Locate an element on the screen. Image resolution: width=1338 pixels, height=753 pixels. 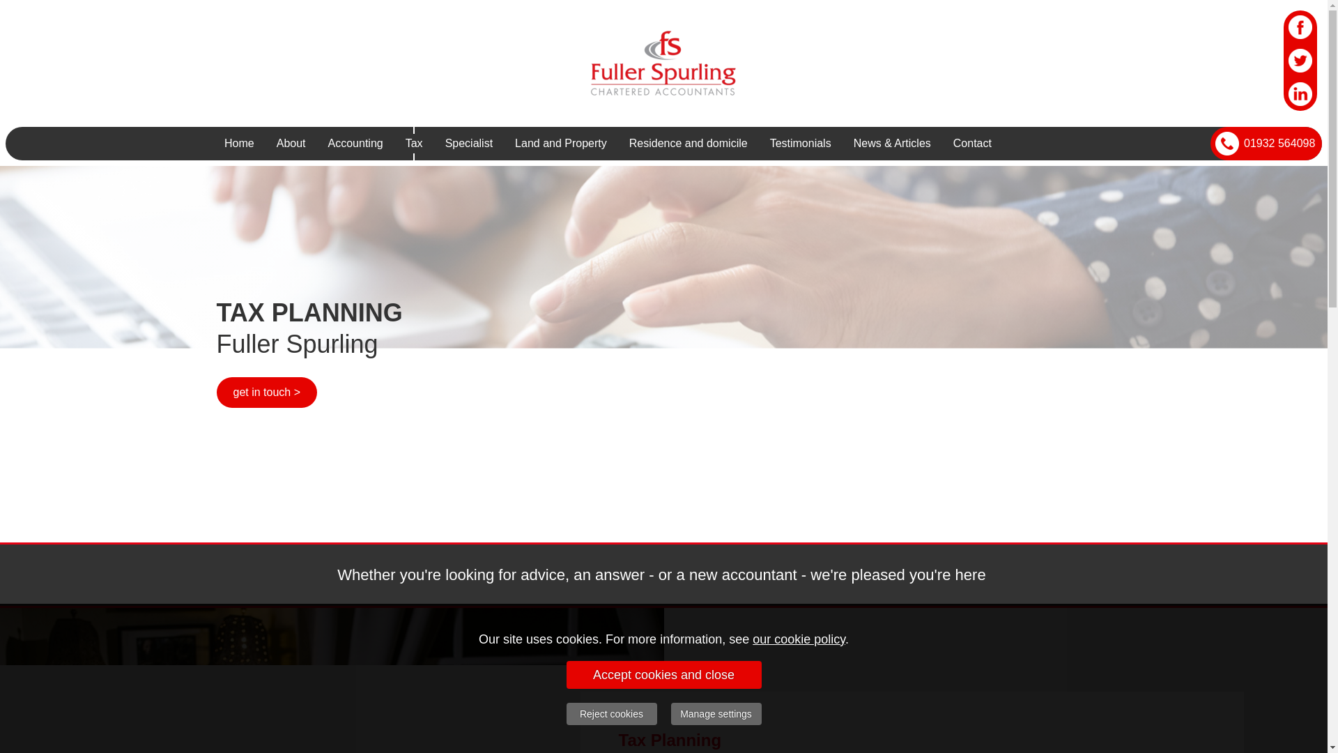
Contact is located at coordinates (971, 144).